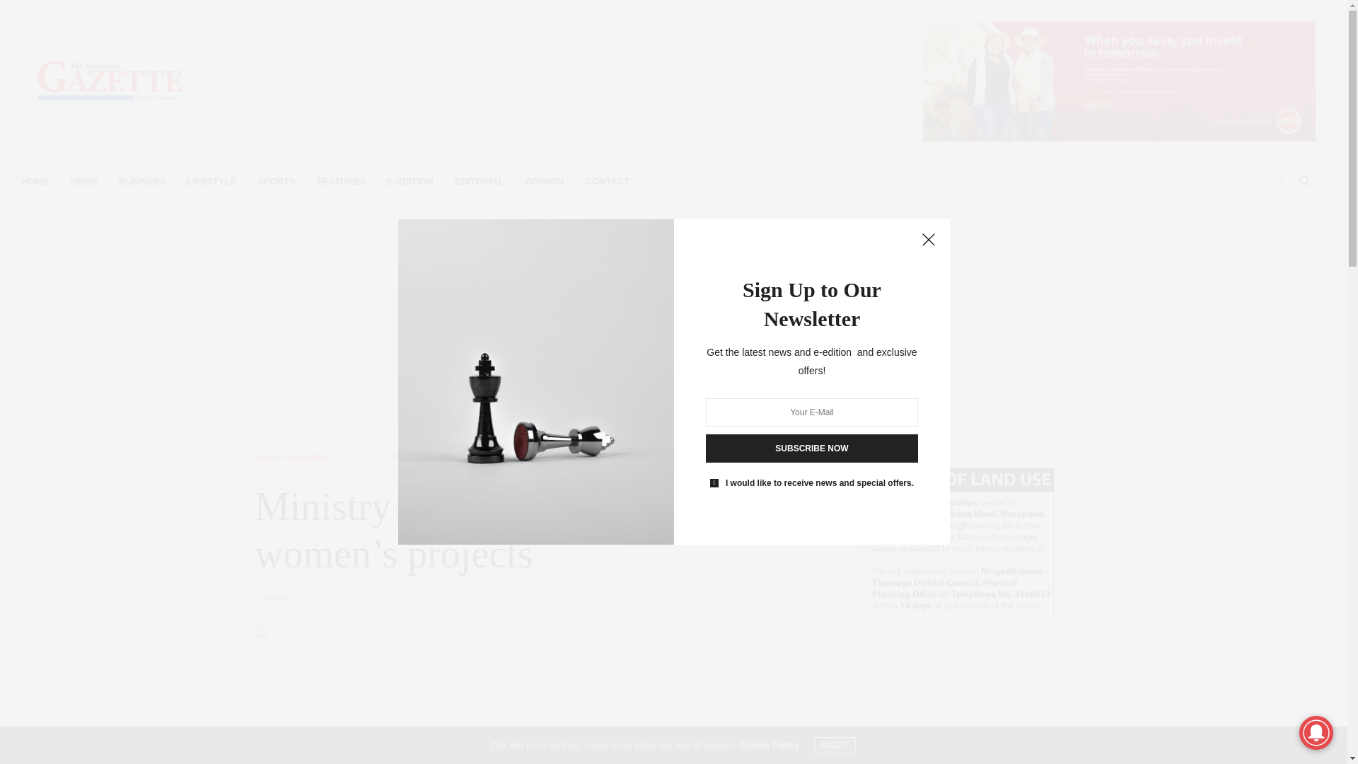 The image size is (1358, 764). What do you see at coordinates (607, 181) in the screenshot?
I see `CONTACT` at bounding box center [607, 181].